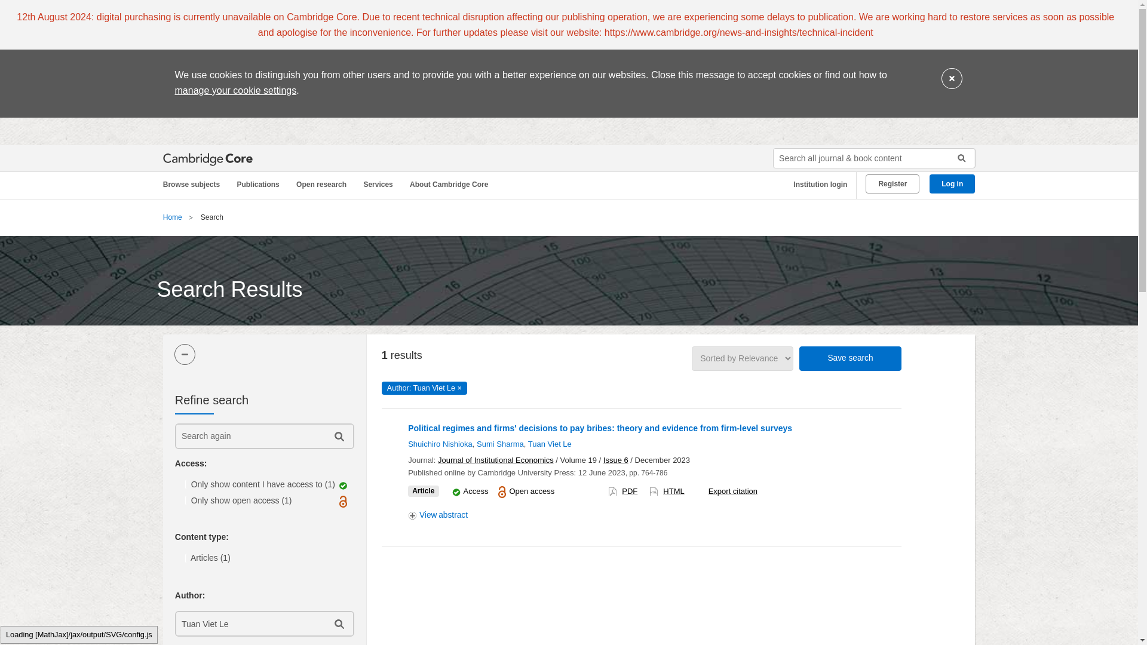  I want to click on Publications, so click(260, 185).